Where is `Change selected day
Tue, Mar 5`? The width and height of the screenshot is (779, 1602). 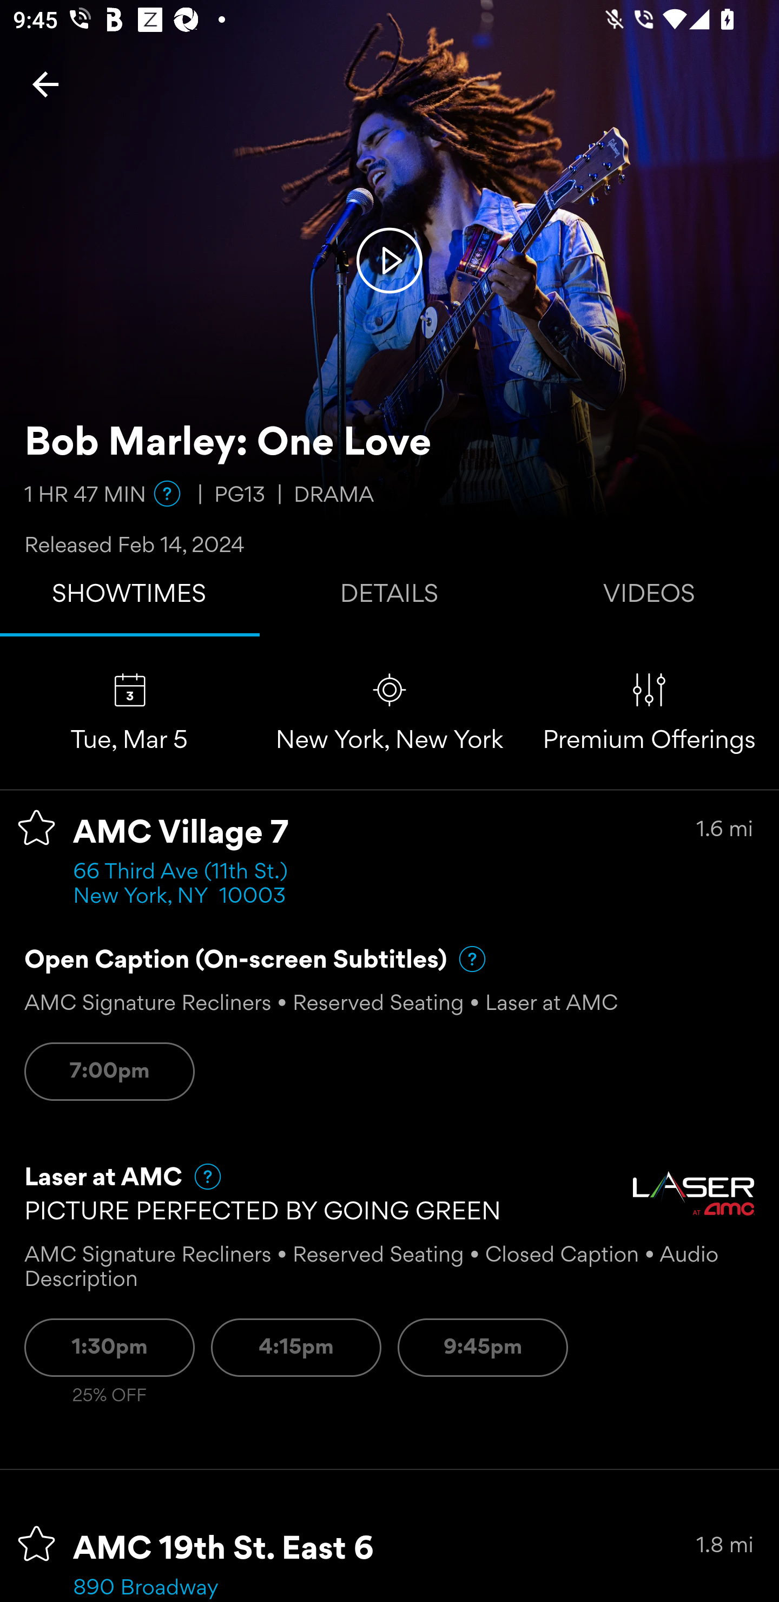 Change selected day
Tue, Mar 5 is located at coordinates (130, 712).